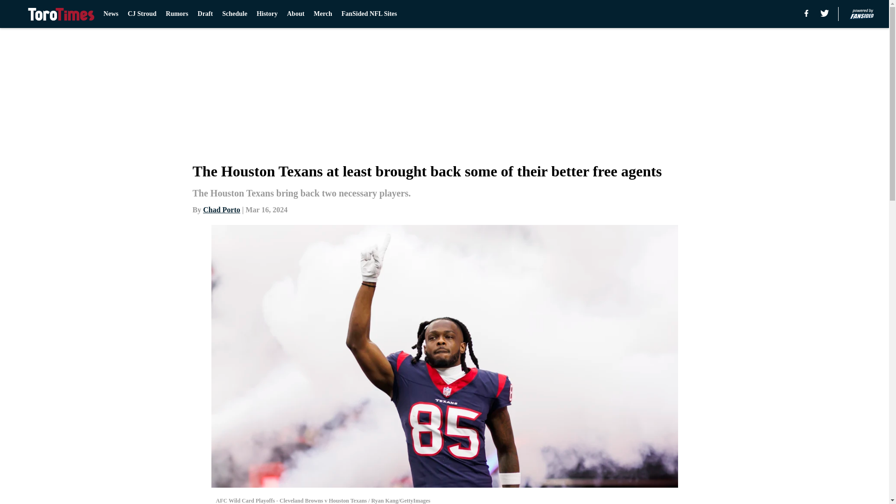 The height and width of the screenshot is (504, 896). I want to click on Chad Porto, so click(221, 209).